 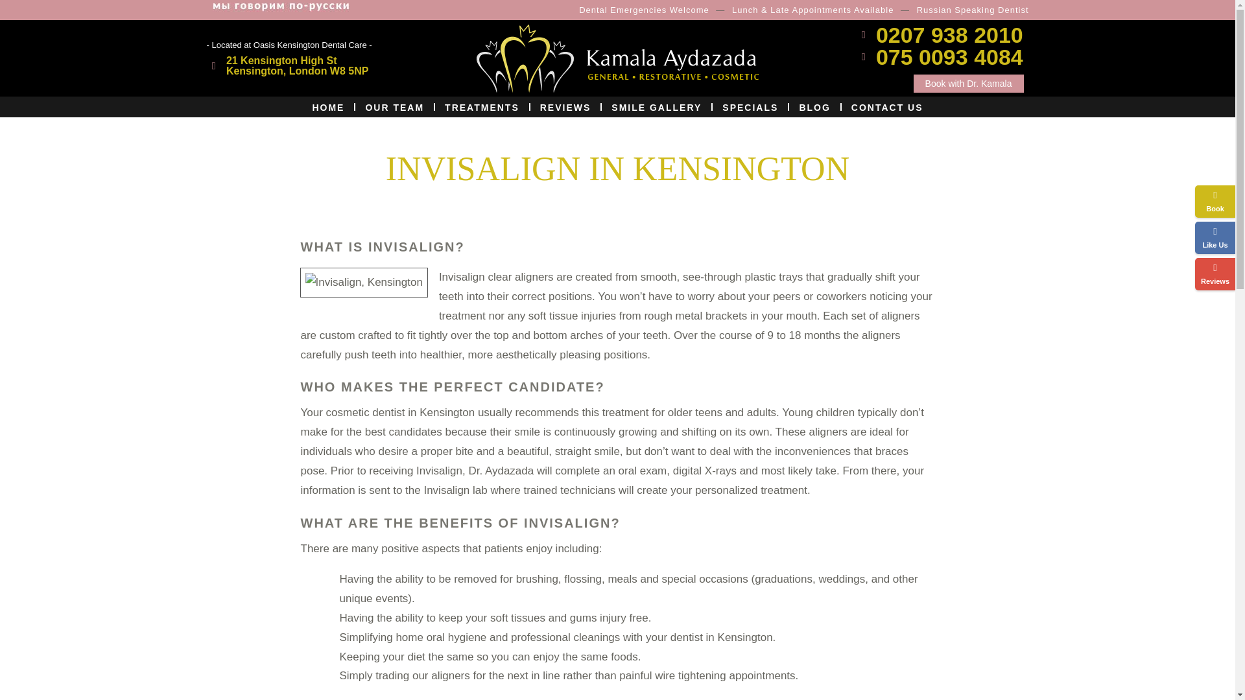 What do you see at coordinates (328, 107) in the screenshot?
I see `Dental Services` at bounding box center [328, 107].